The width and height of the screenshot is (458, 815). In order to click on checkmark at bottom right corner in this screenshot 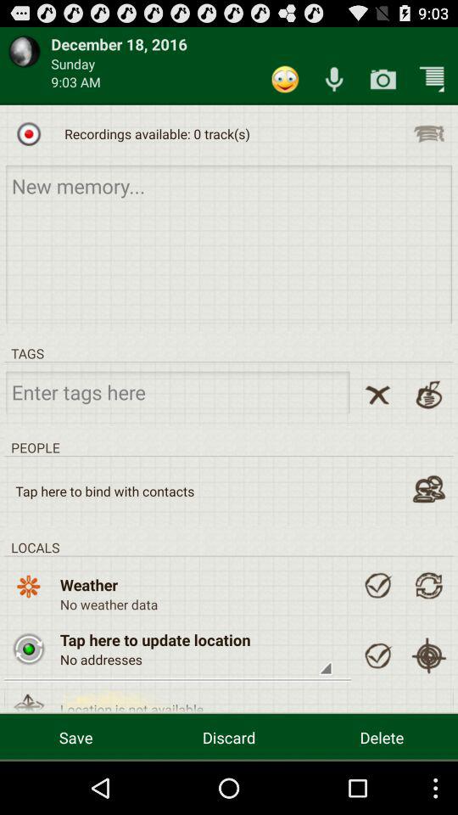, I will do `click(377, 655)`.